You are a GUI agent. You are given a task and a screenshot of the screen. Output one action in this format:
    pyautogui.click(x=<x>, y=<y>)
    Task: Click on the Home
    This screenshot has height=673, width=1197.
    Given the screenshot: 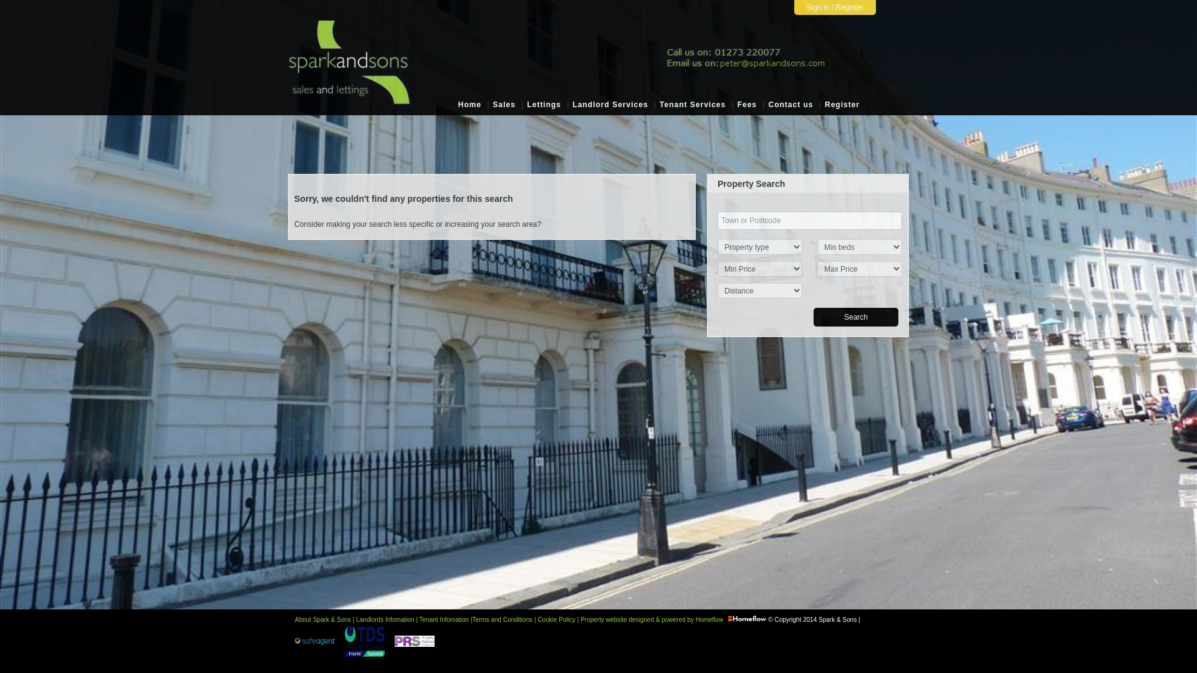 What is the action you would take?
    pyautogui.click(x=469, y=105)
    